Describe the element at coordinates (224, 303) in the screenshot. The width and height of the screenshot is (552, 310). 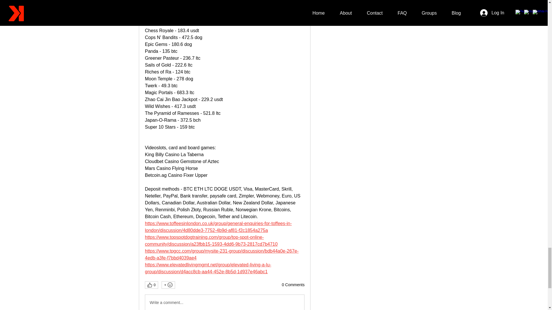
I see `Write a comment...` at that location.